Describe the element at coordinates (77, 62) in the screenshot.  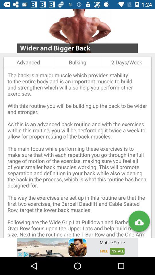
I see `jump until bulking` at that location.